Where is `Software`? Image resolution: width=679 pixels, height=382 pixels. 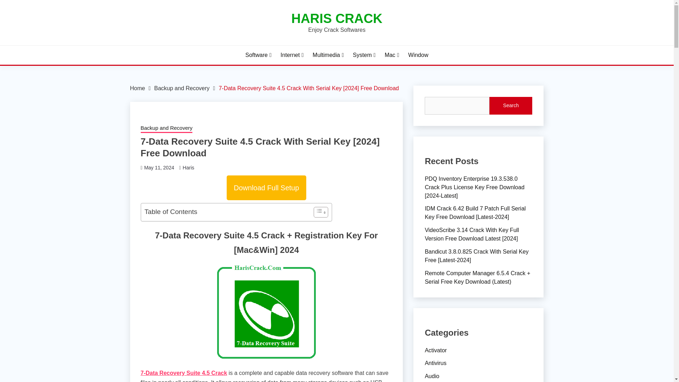 Software is located at coordinates (258, 55).